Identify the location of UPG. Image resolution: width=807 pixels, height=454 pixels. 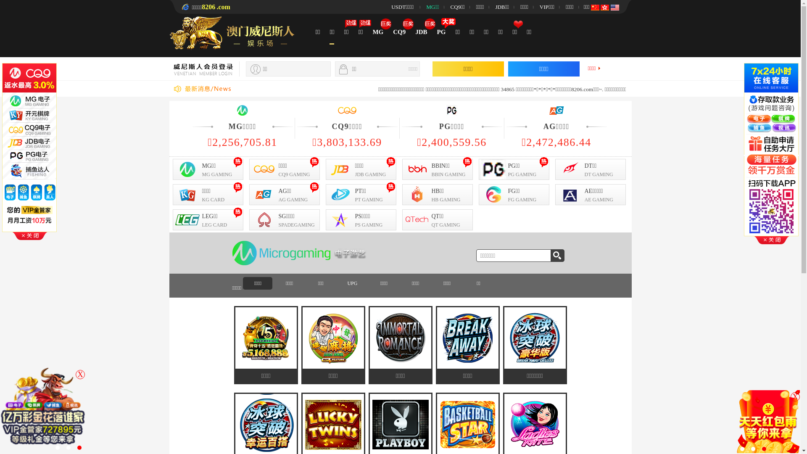
(352, 283).